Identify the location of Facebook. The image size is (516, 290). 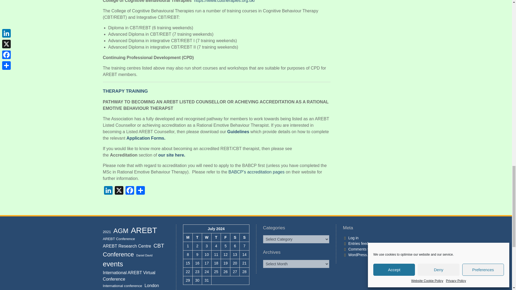
(130, 191).